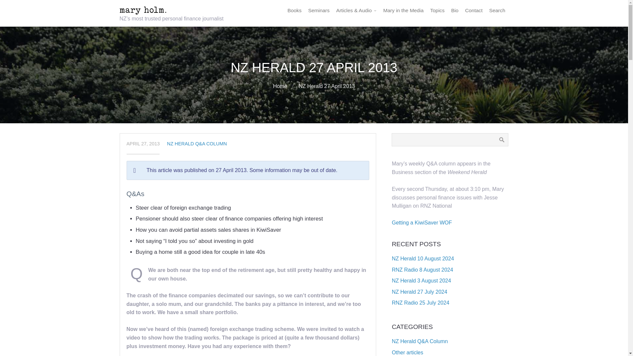 The width and height of the screenshot is (633, 356). Describe the element at coordinates (421, 281) in the screenshot. I see `NZ Herald 3 August 2024` at that location.